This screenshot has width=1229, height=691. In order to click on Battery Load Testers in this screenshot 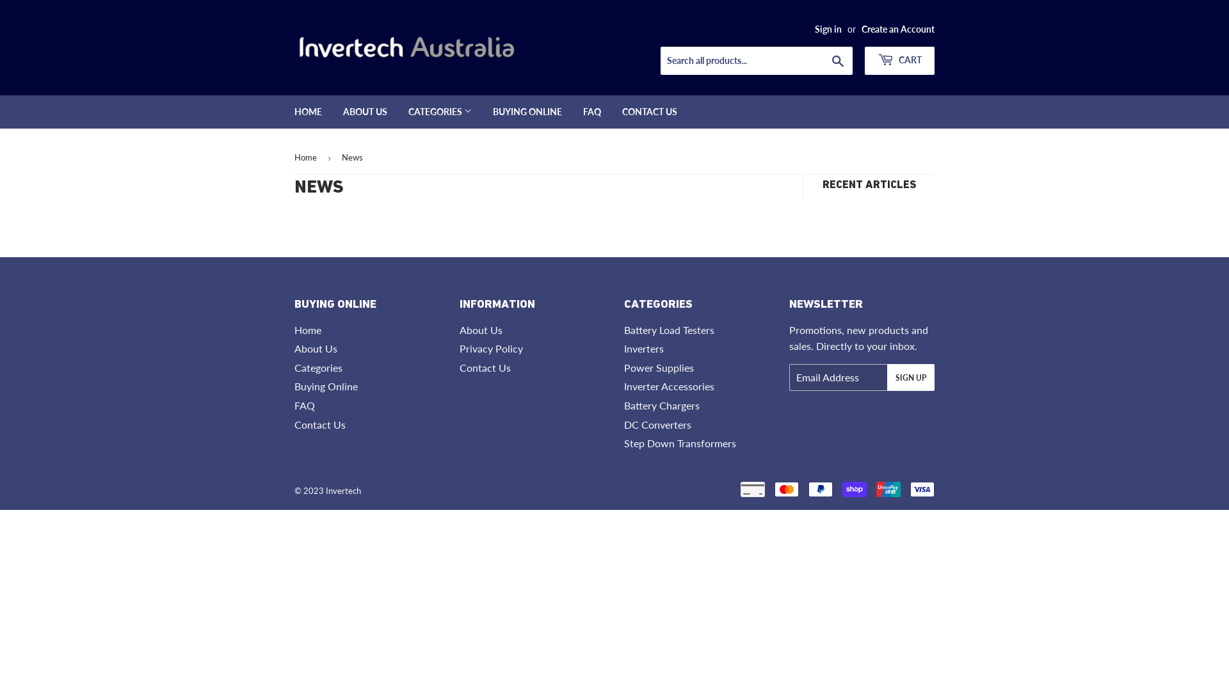, I will do `click(670, 330)`.